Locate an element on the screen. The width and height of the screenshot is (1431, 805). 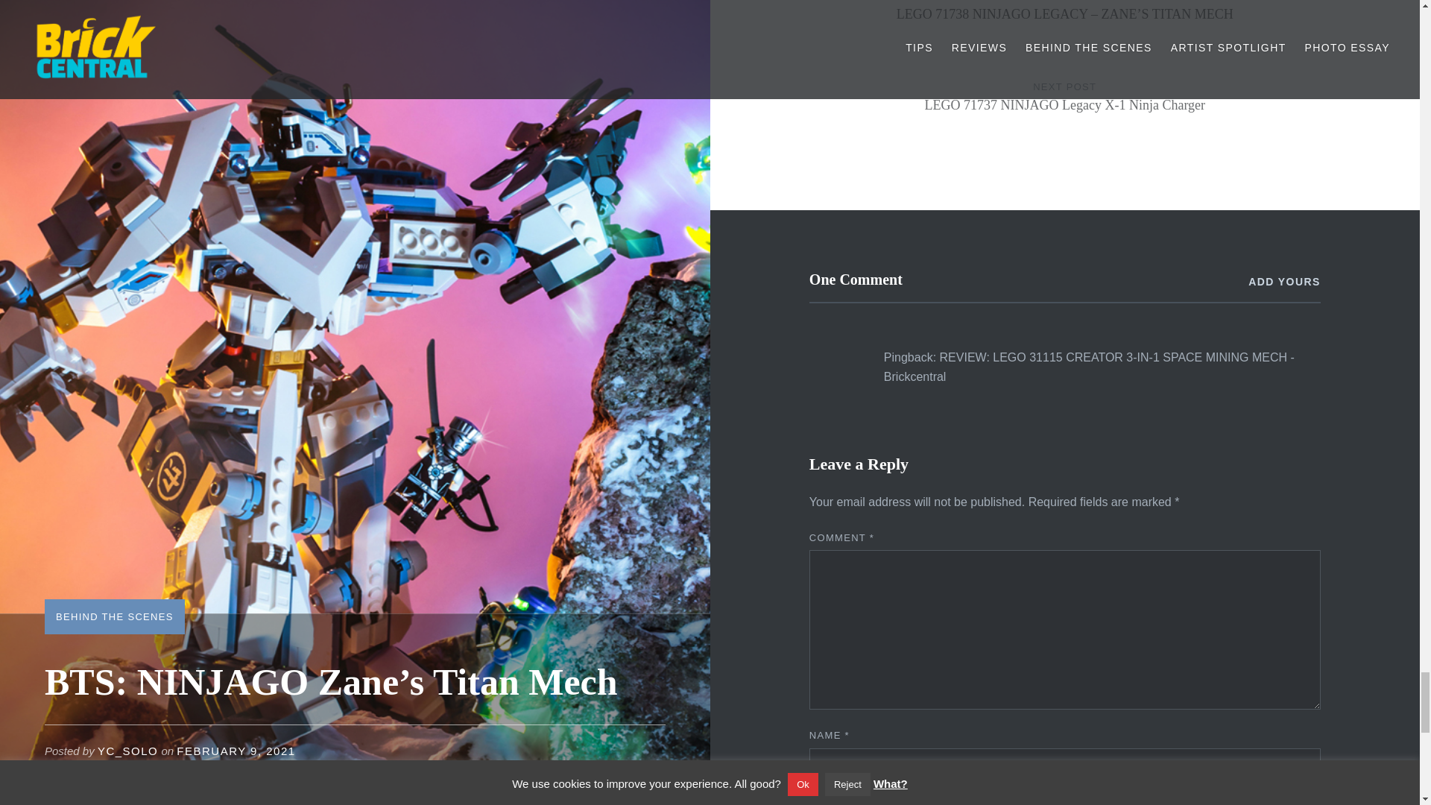
ADD YOURS is located at coordinates (1065, 110).